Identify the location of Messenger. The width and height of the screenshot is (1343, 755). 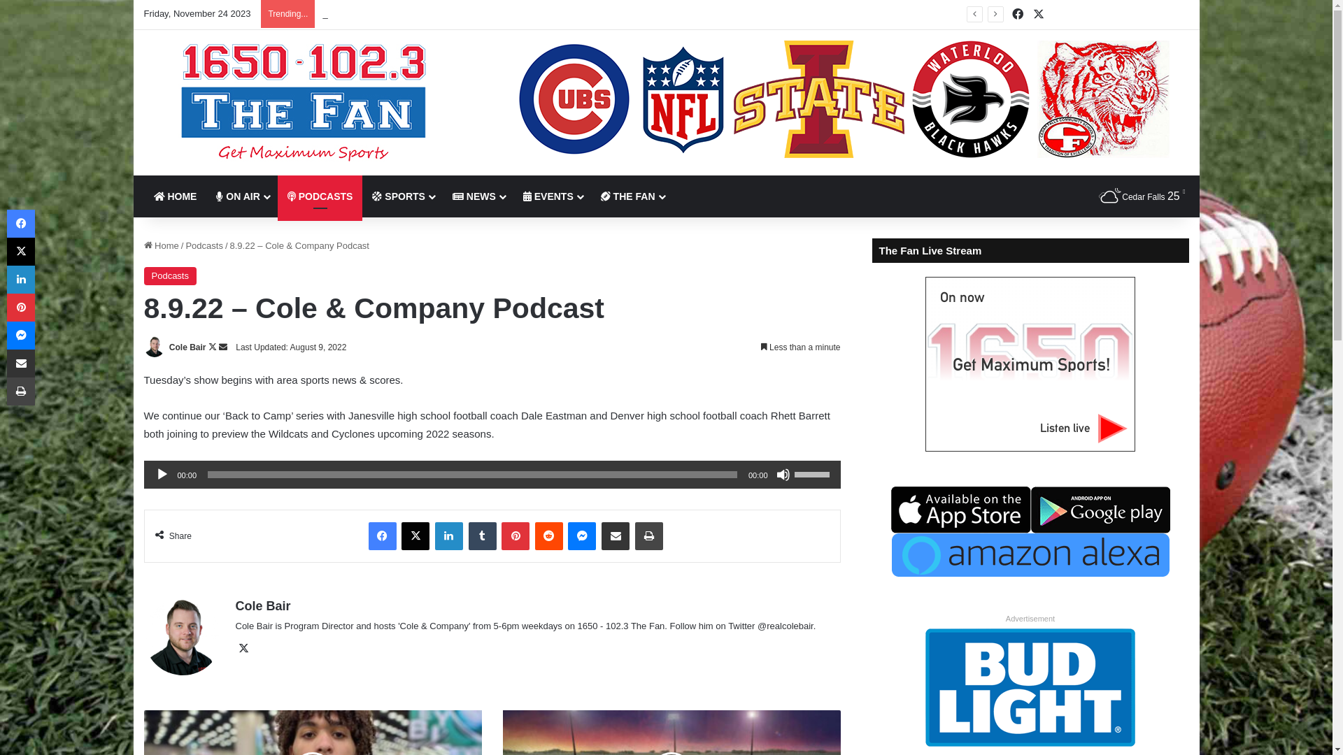
(582, 536).